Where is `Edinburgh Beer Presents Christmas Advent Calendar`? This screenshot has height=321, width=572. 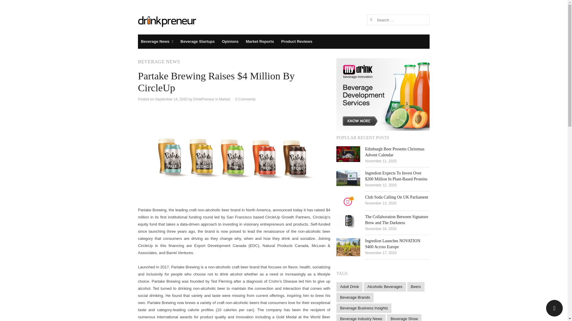 Edinburgh Beer Presents Christmas Advent Calendar is located at coordinates (348, 154).